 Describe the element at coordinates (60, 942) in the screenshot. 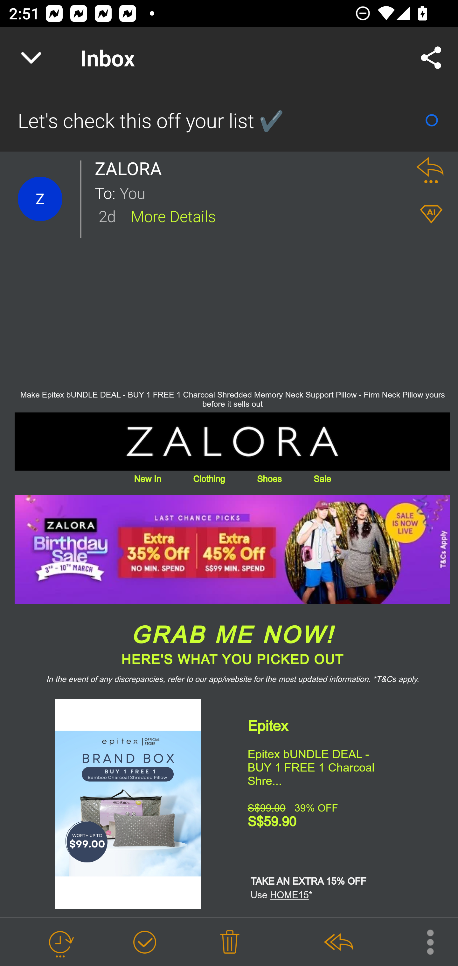

I see `Snooze` at that location.